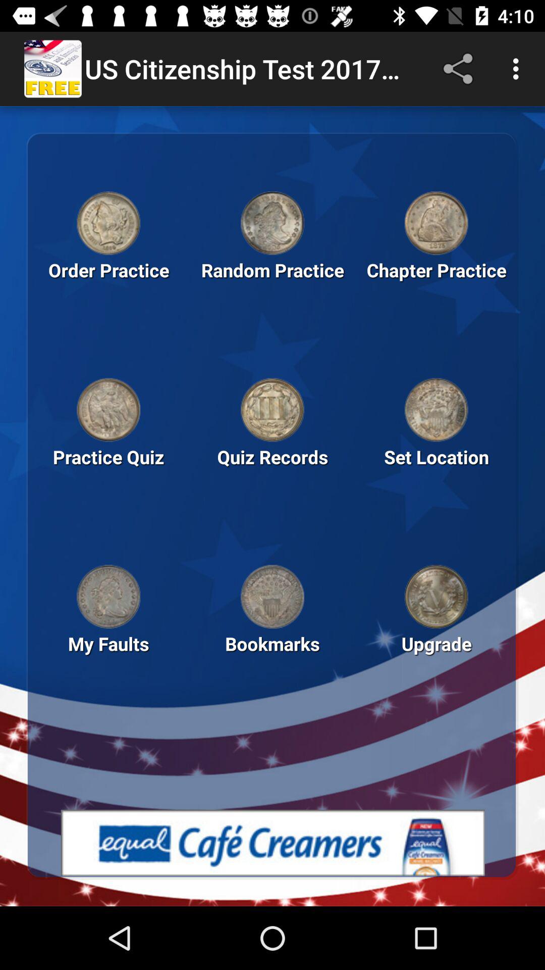 The width and height of the screenshot is (545, 970). I want to click on to go random preactice, so click(272, 223).